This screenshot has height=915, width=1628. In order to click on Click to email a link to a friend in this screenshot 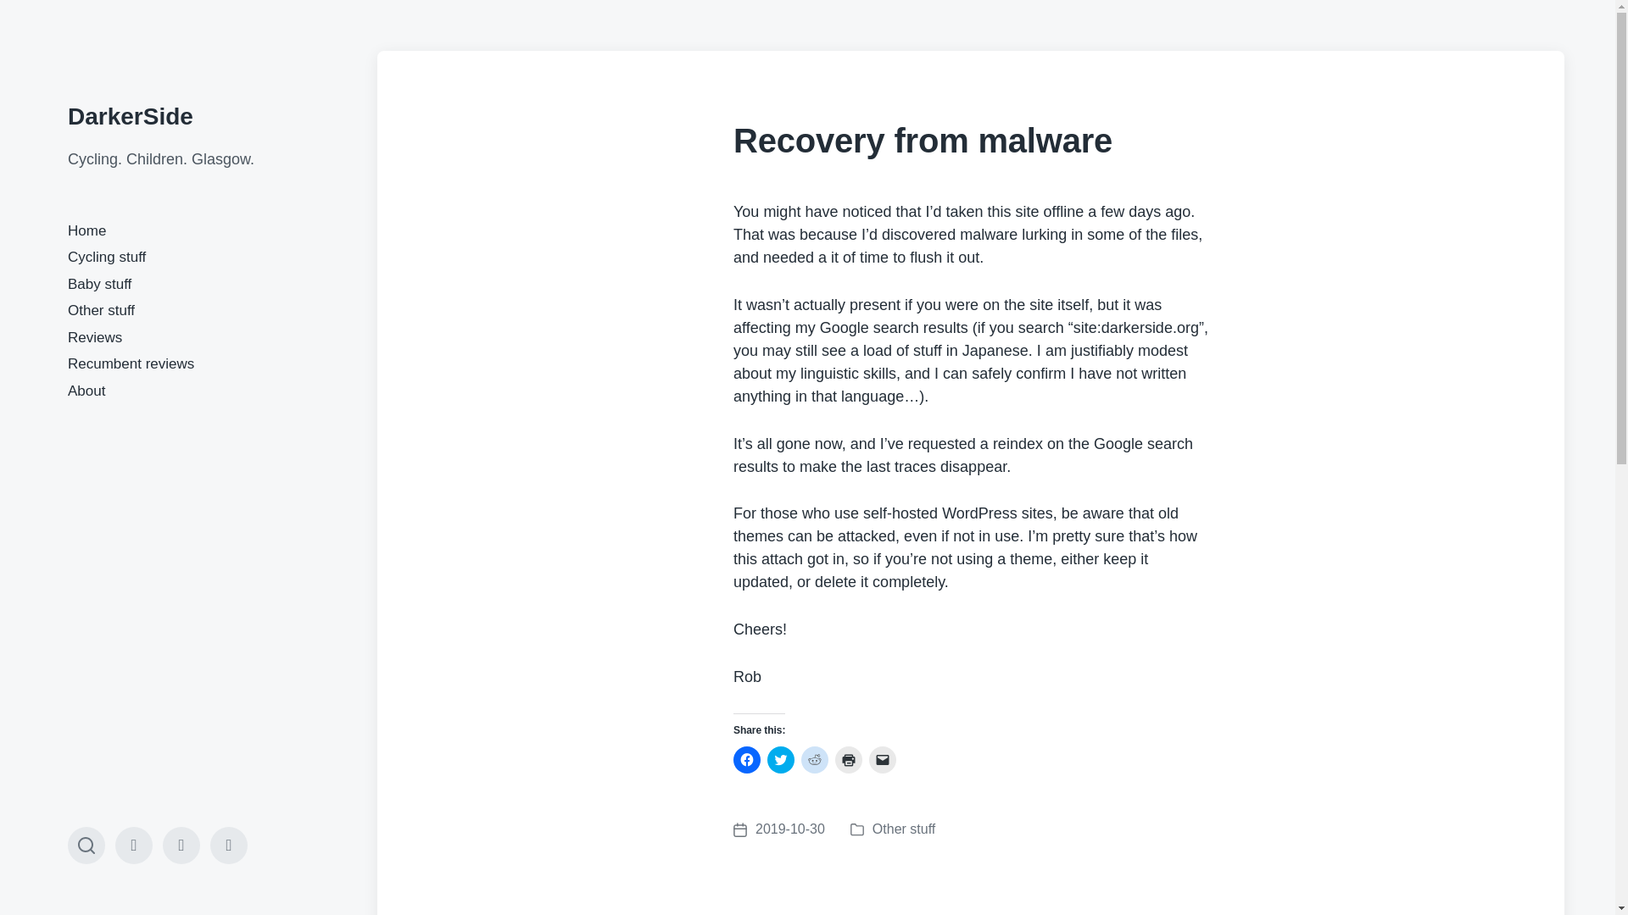, I will do `click(95, 337)`.